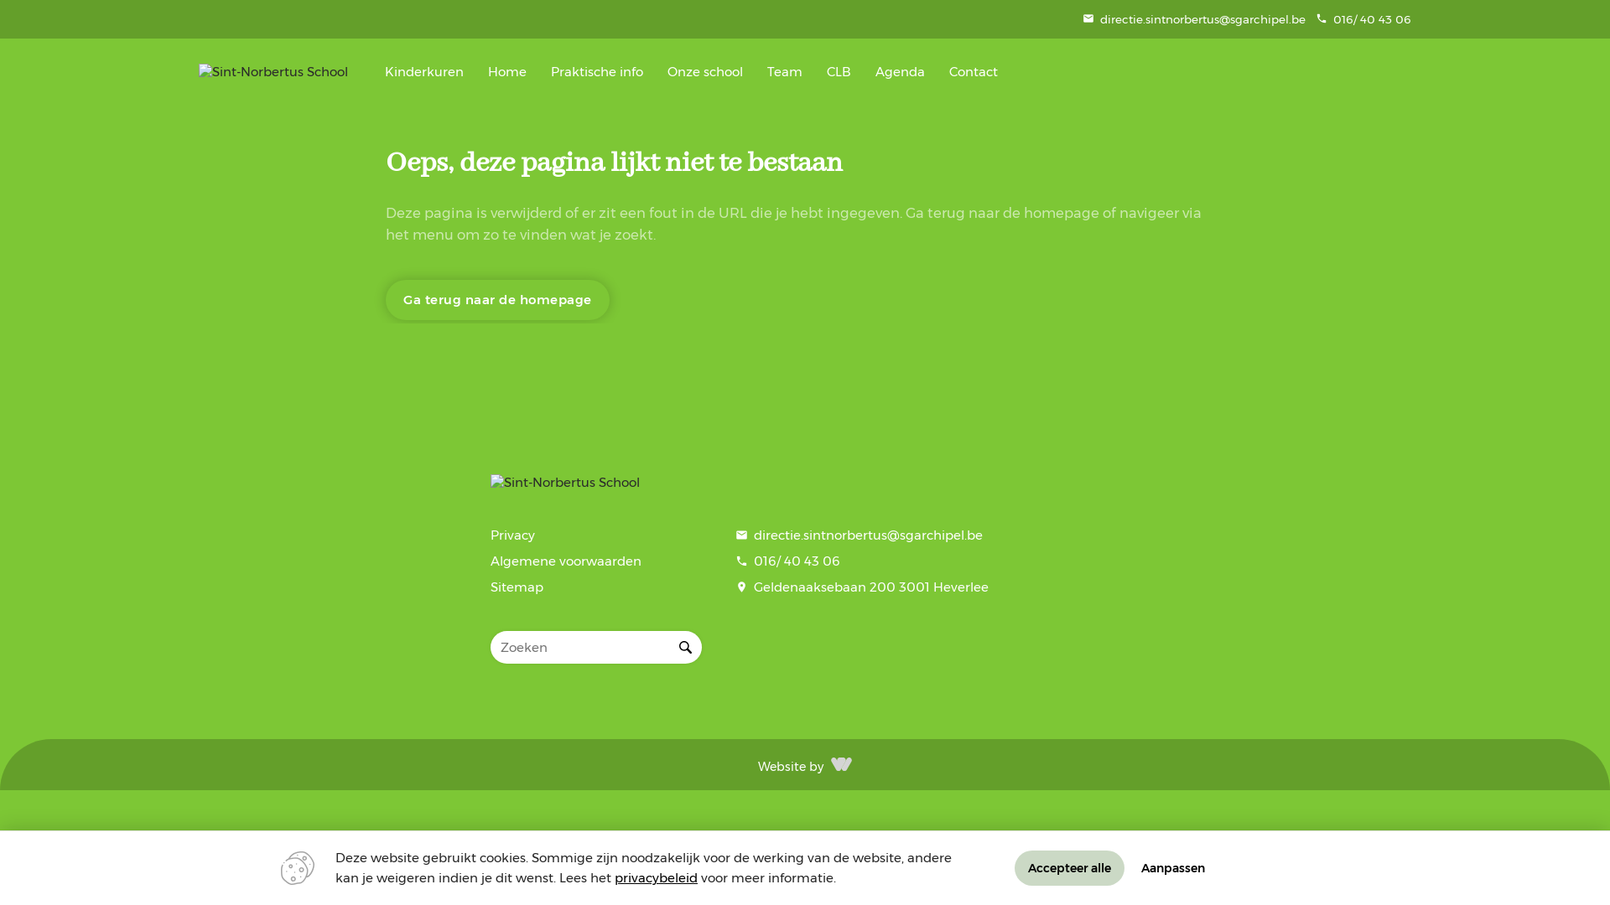  I want to click on Privacy, so click(596, 540).